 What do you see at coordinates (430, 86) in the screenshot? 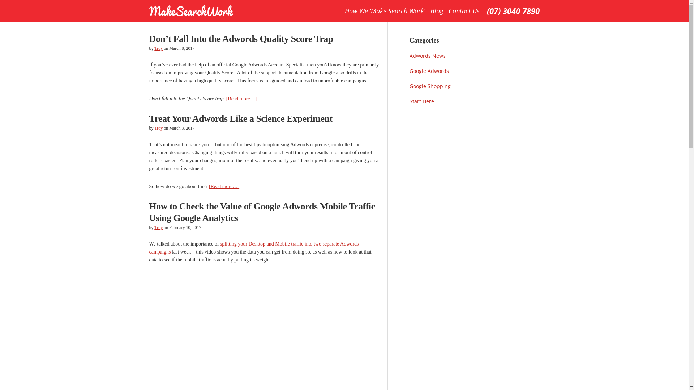
I see `Google Shopping` at bounding box center [430, 86].